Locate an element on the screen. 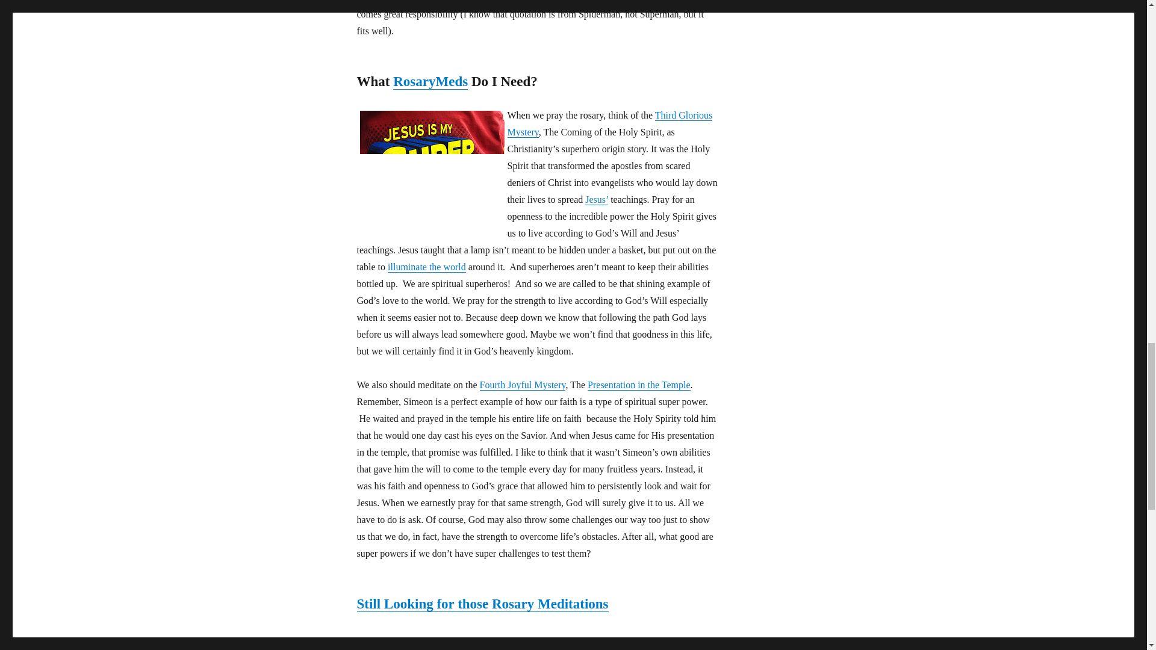 The height and width of the screenshot is (650, 1156). Jesus is located at coordinates (596, 199).